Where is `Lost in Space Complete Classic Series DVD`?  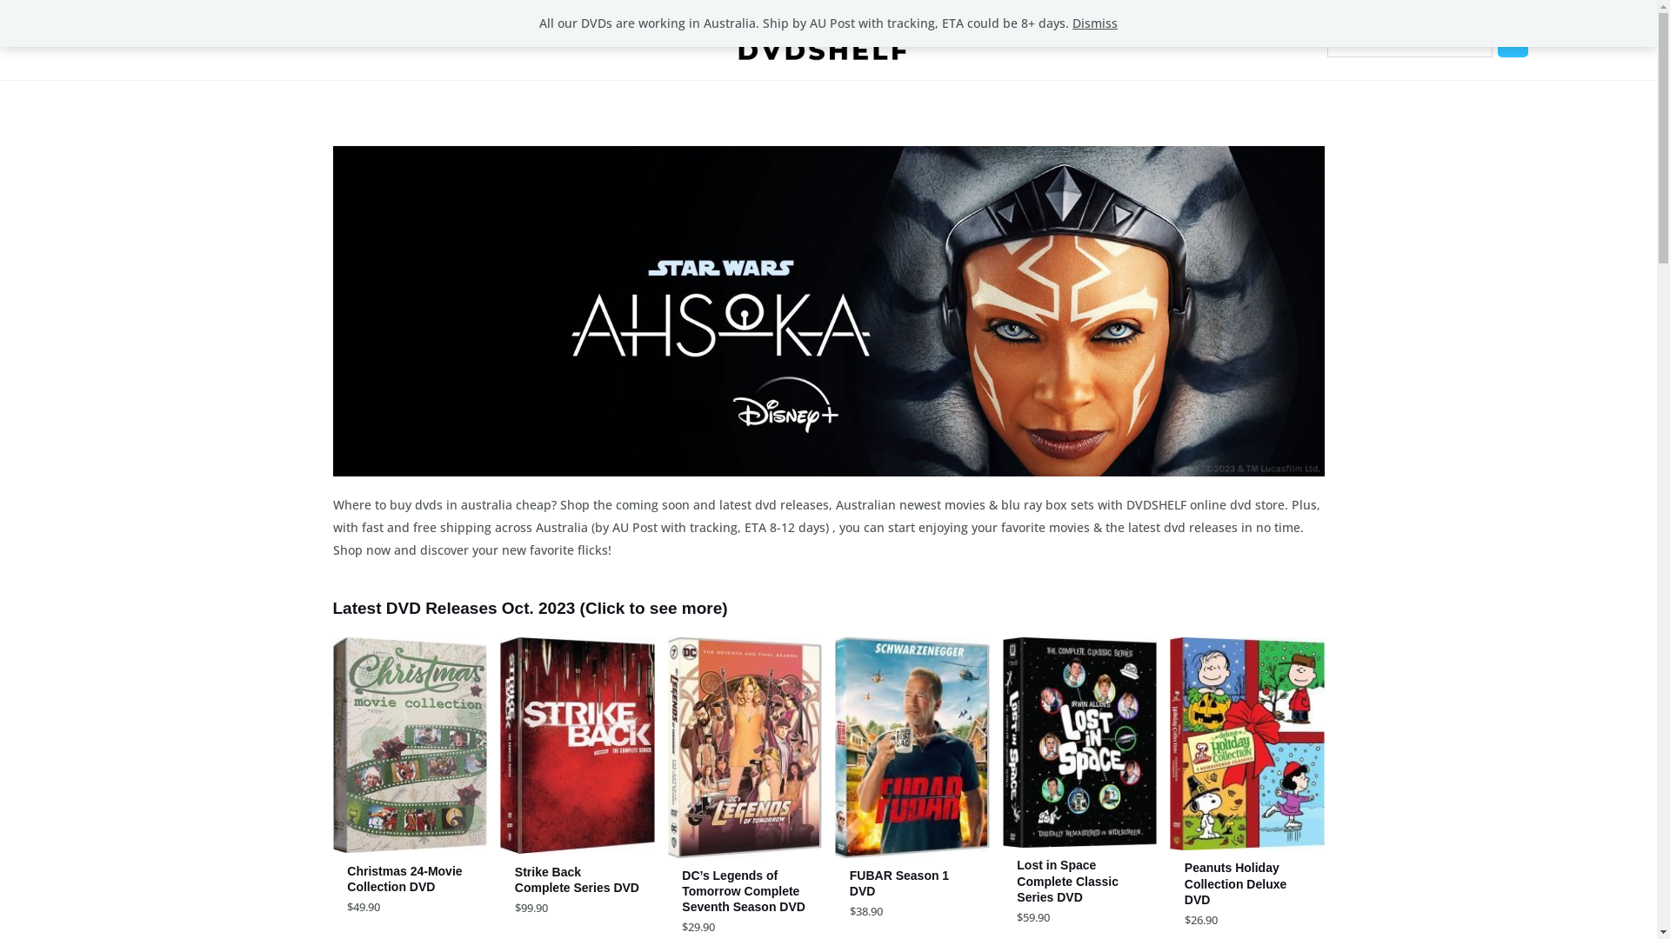
Lost in Space Complete Classic Series DVD is located at coordinates (1079, 884).